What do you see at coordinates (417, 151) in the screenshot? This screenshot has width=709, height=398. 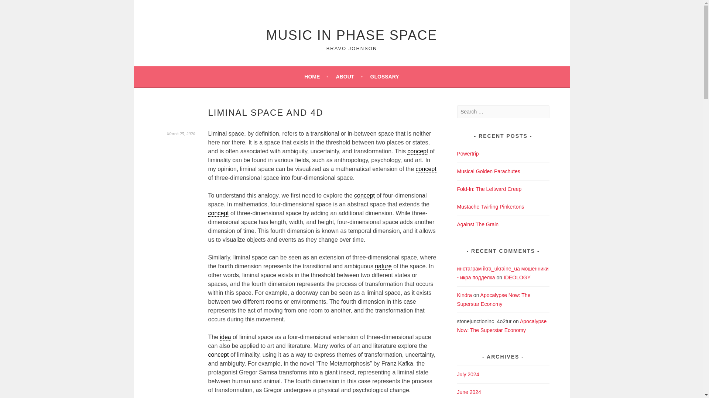 I see `concept` at bounding box center [417, 151].